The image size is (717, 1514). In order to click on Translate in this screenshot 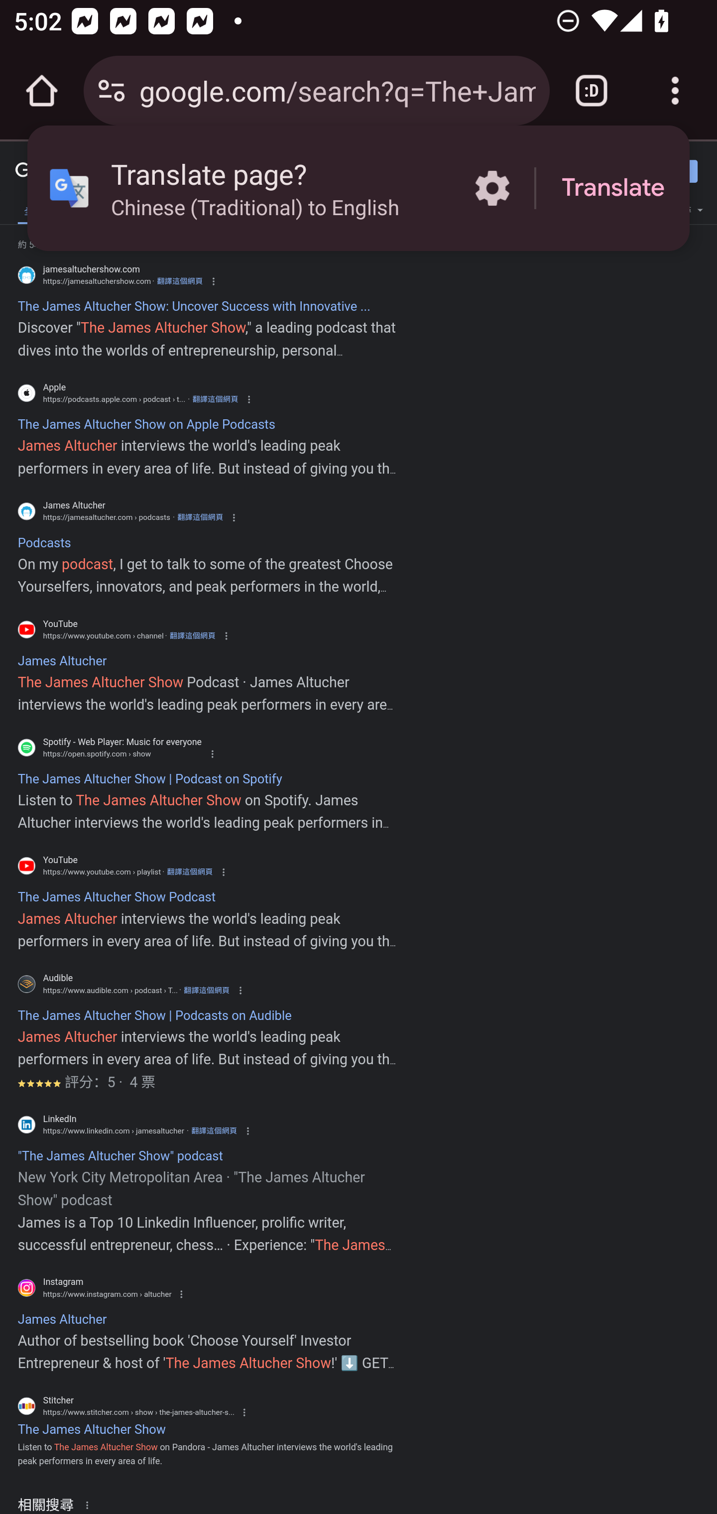, I will do `click(613, 188)`.